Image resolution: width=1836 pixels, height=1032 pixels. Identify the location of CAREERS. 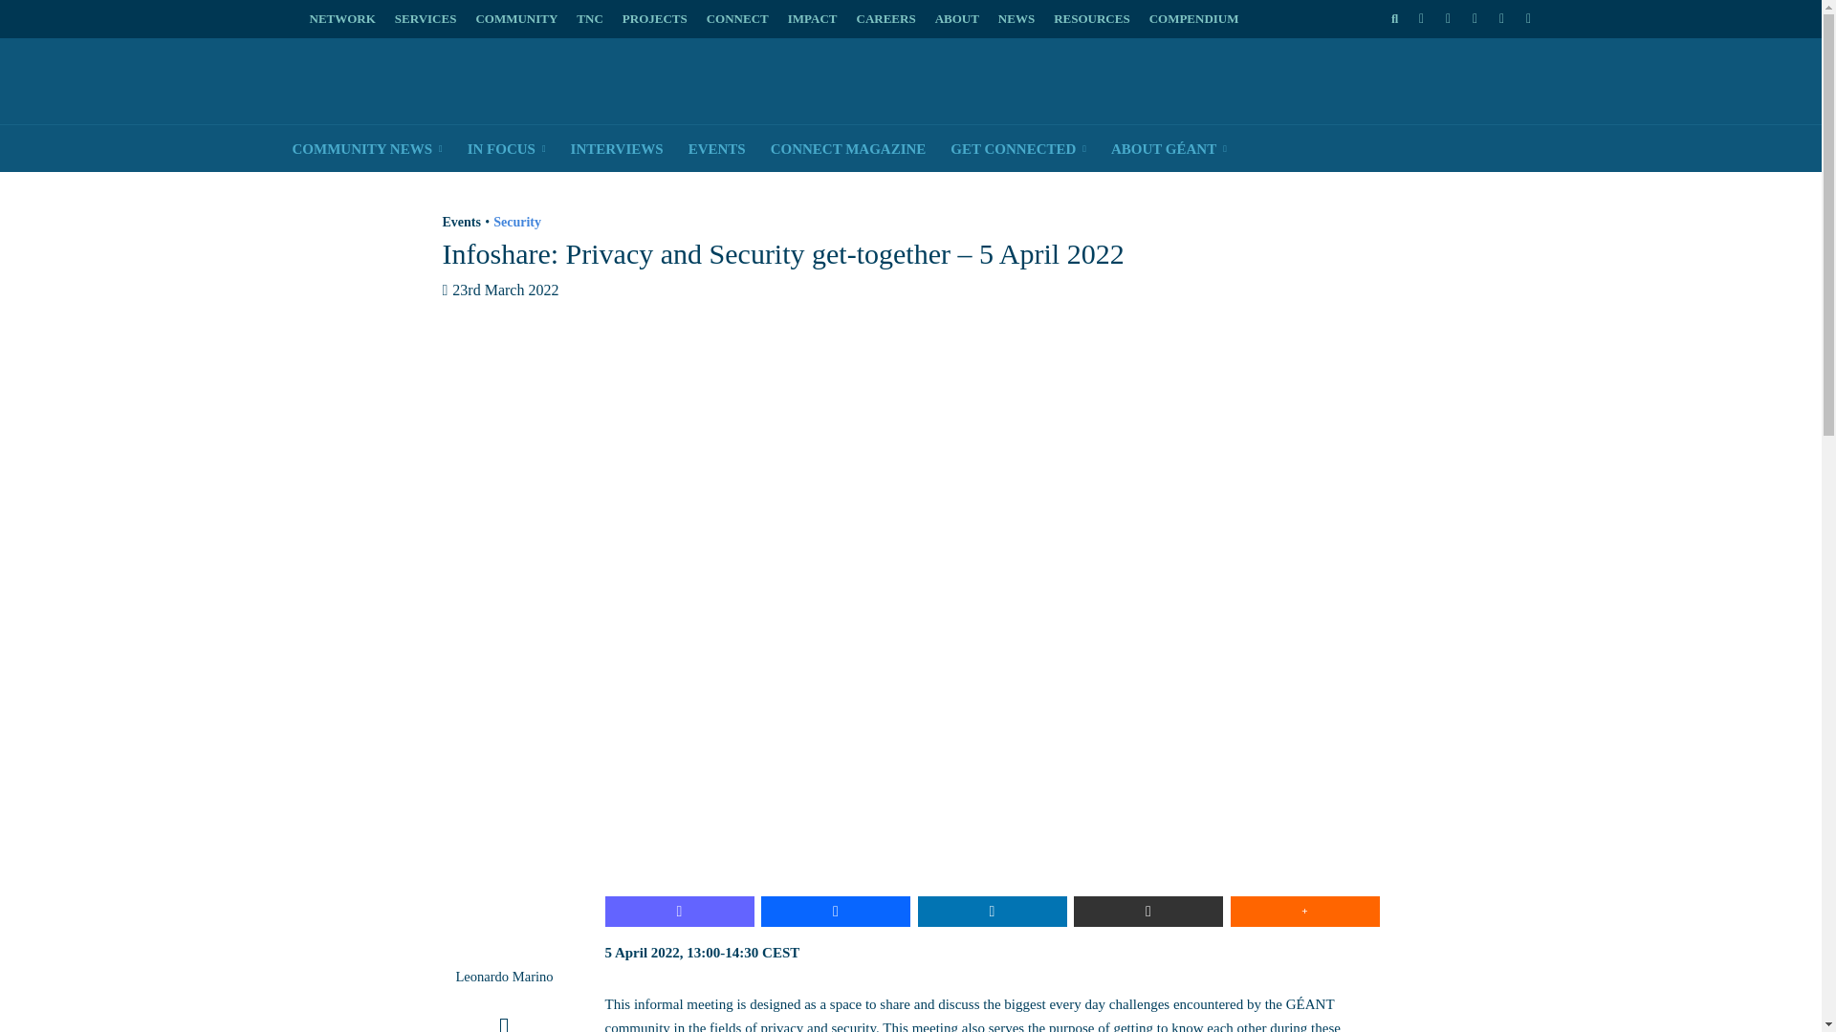
(885, 19).